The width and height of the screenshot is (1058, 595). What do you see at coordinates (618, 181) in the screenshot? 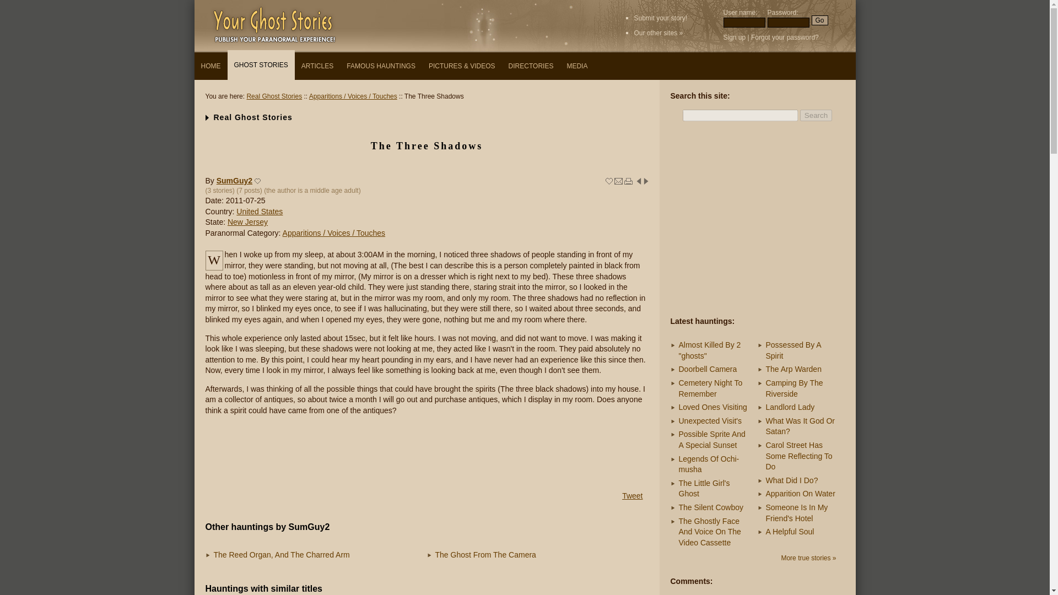
I see `Send this story to a friend` at bounding box center [618, 181].